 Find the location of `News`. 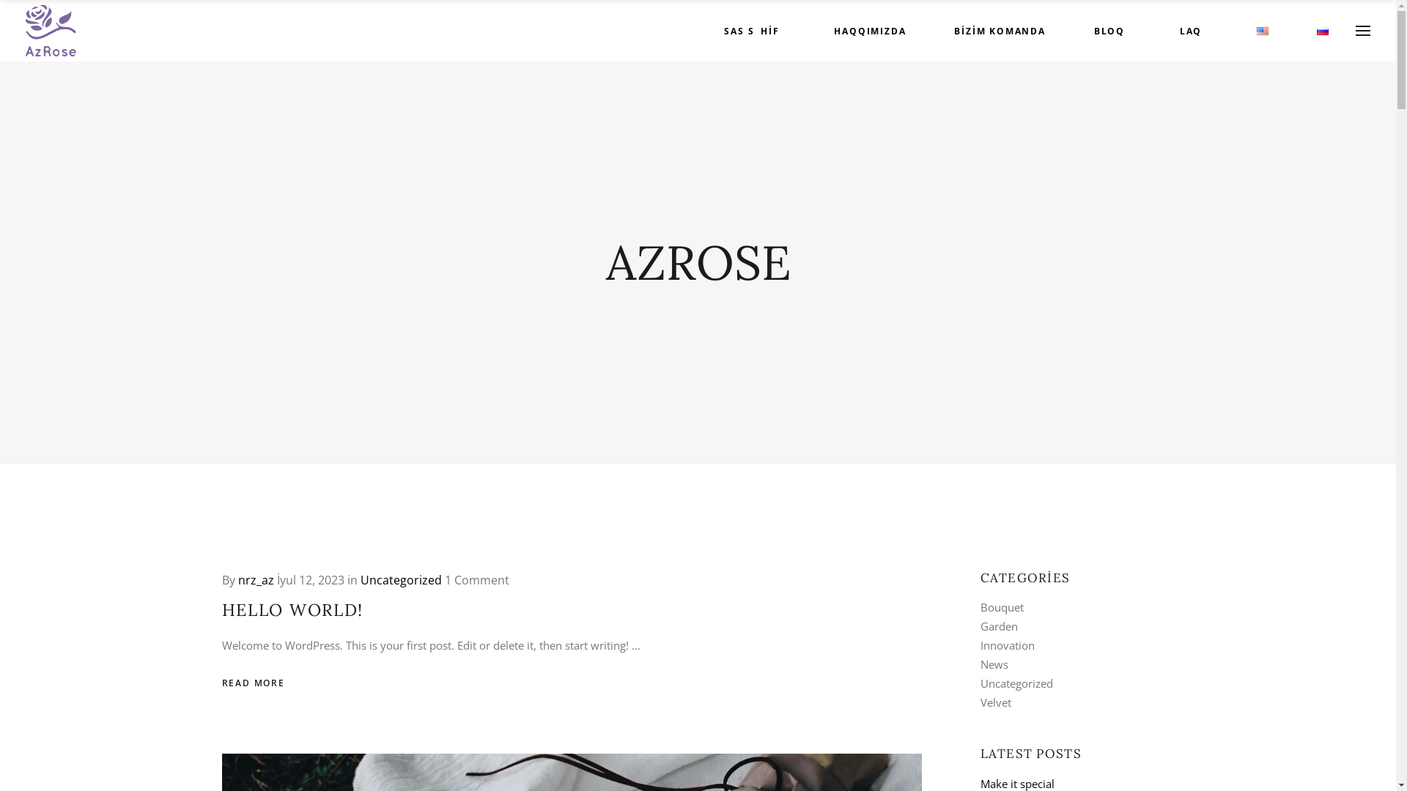

News is located at coordinates (994, 664).